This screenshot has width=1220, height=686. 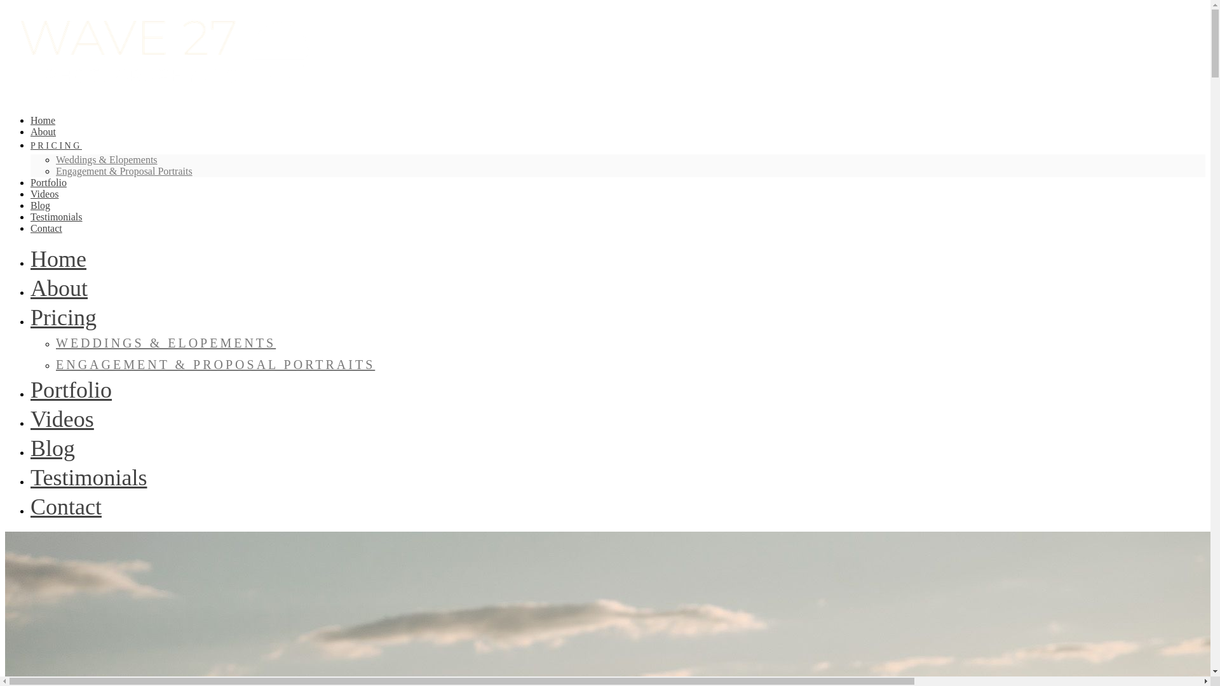 What do you see at coordinates (62, 419) in the screenshot?
I see `Videos` at bounding box center [62, 419].